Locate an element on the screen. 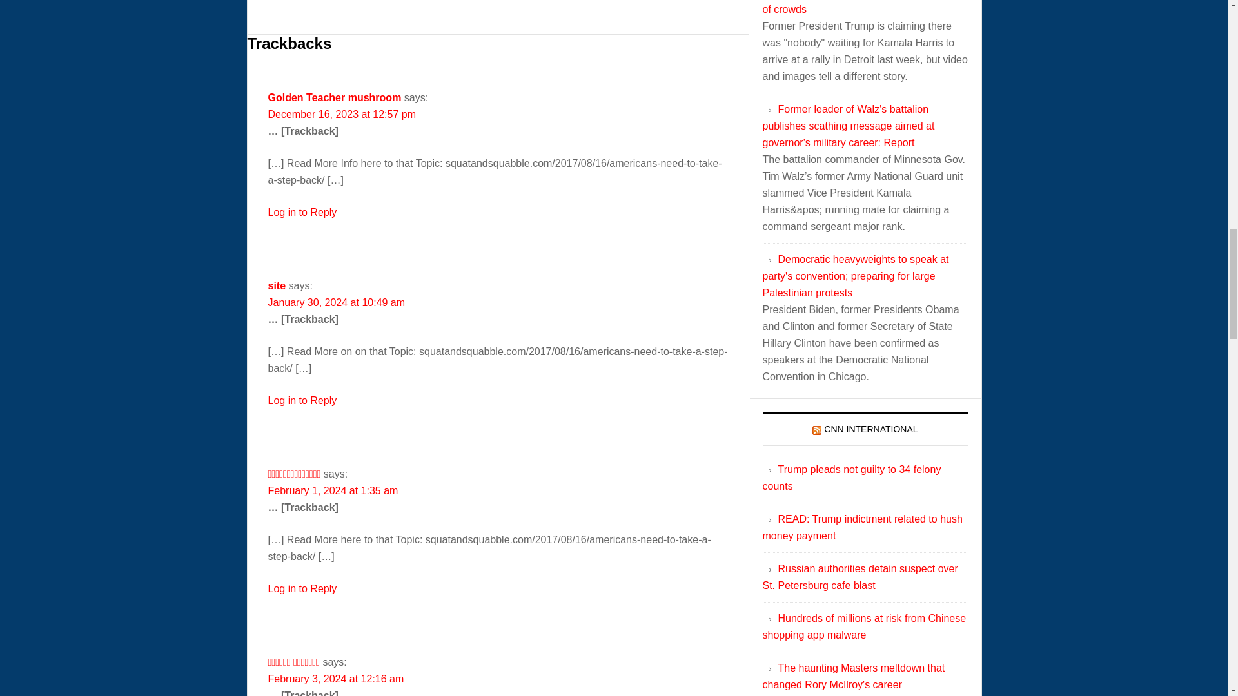 This screenshot has height=696, width=1238. site is located at coordinates (277, 286).